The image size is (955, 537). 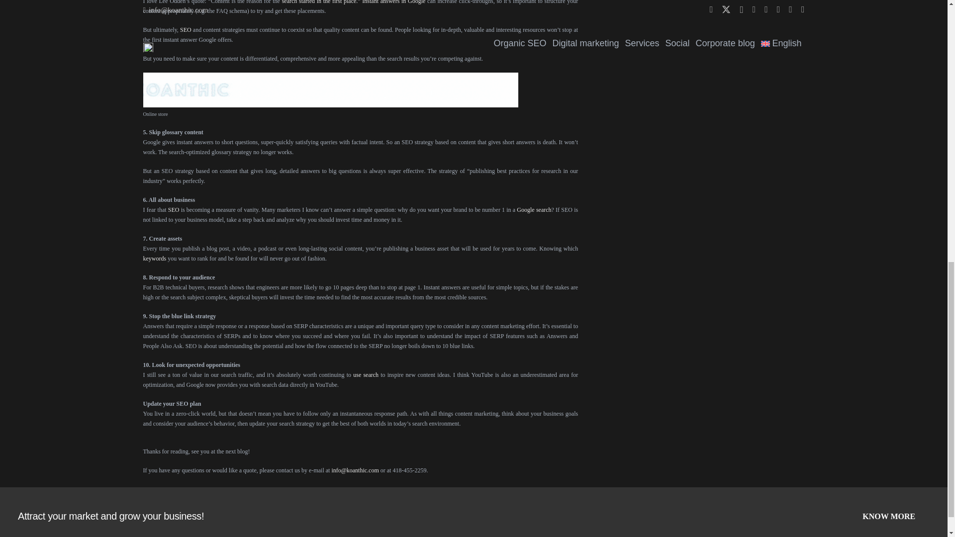 I want to click on Google search, so click(x=533, y=209).